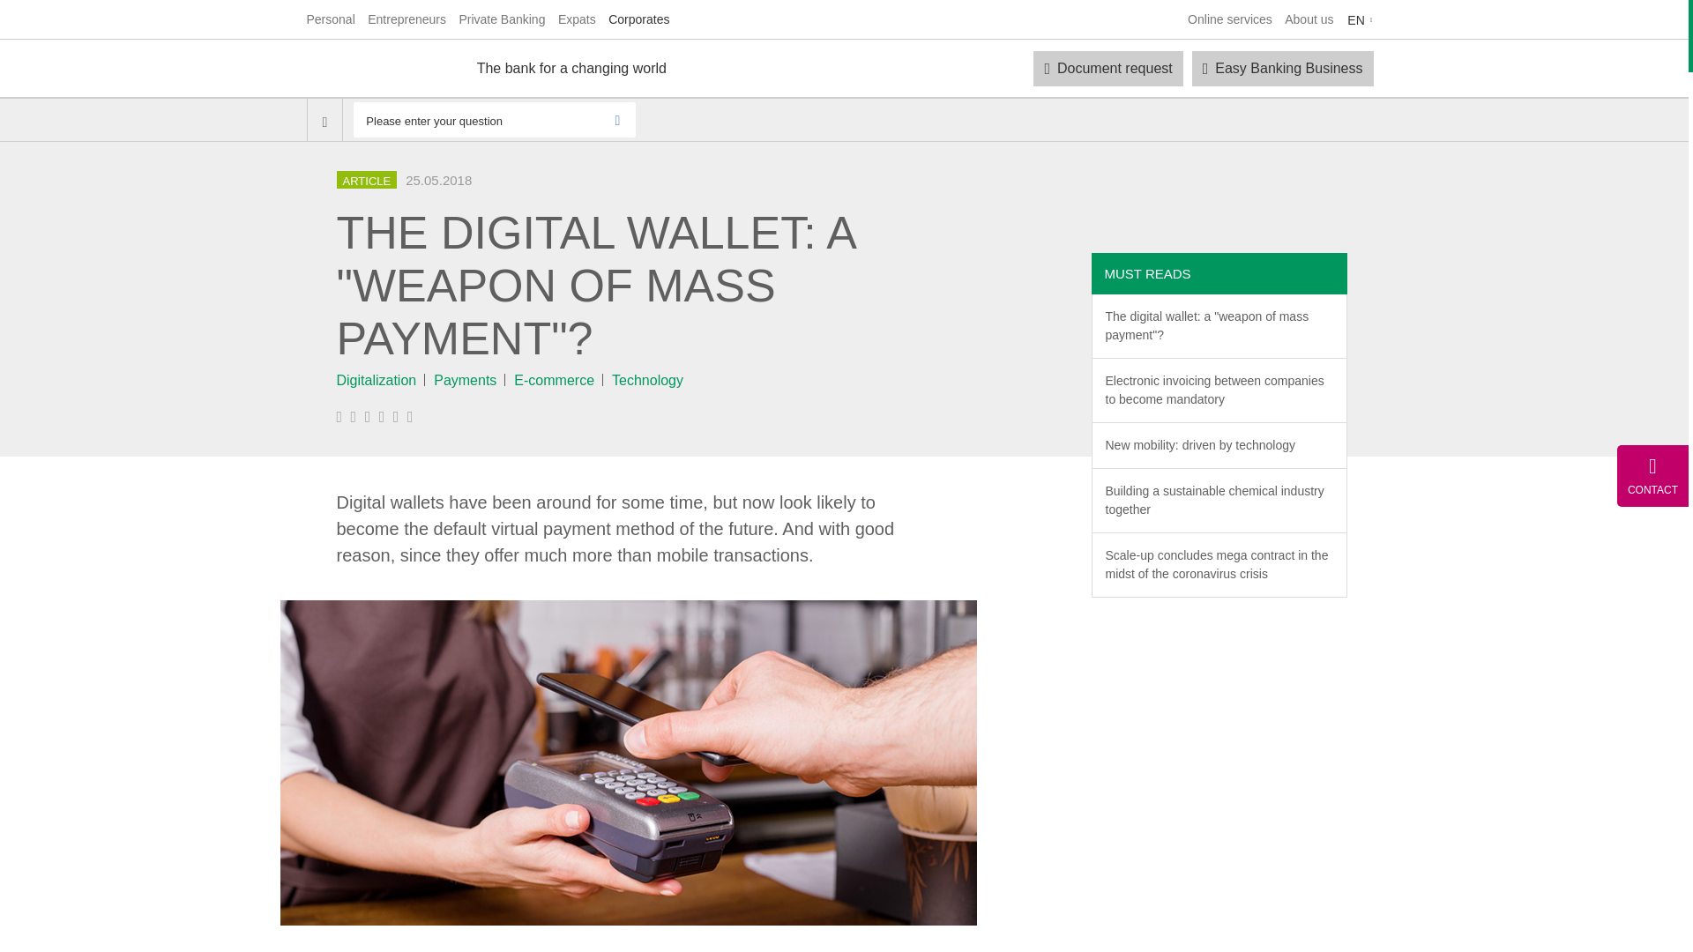 The width and height of the screenshot is (1693, 952). I want to click on Personal, so click(331, 19).